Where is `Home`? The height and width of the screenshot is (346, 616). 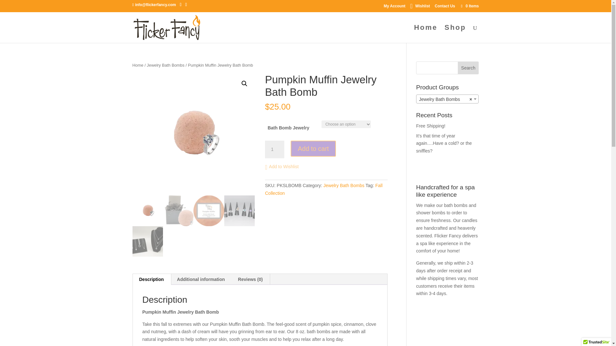
Home is located at coordinates (137, 65).